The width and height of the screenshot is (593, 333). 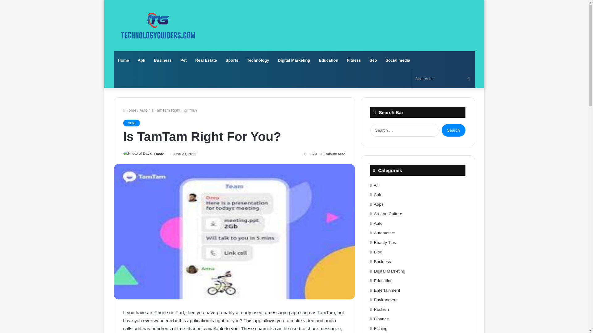 What do you see at coordinates (206, 60) in the screenshot?
I see `Real Estate` at bounding box center [206, 60].